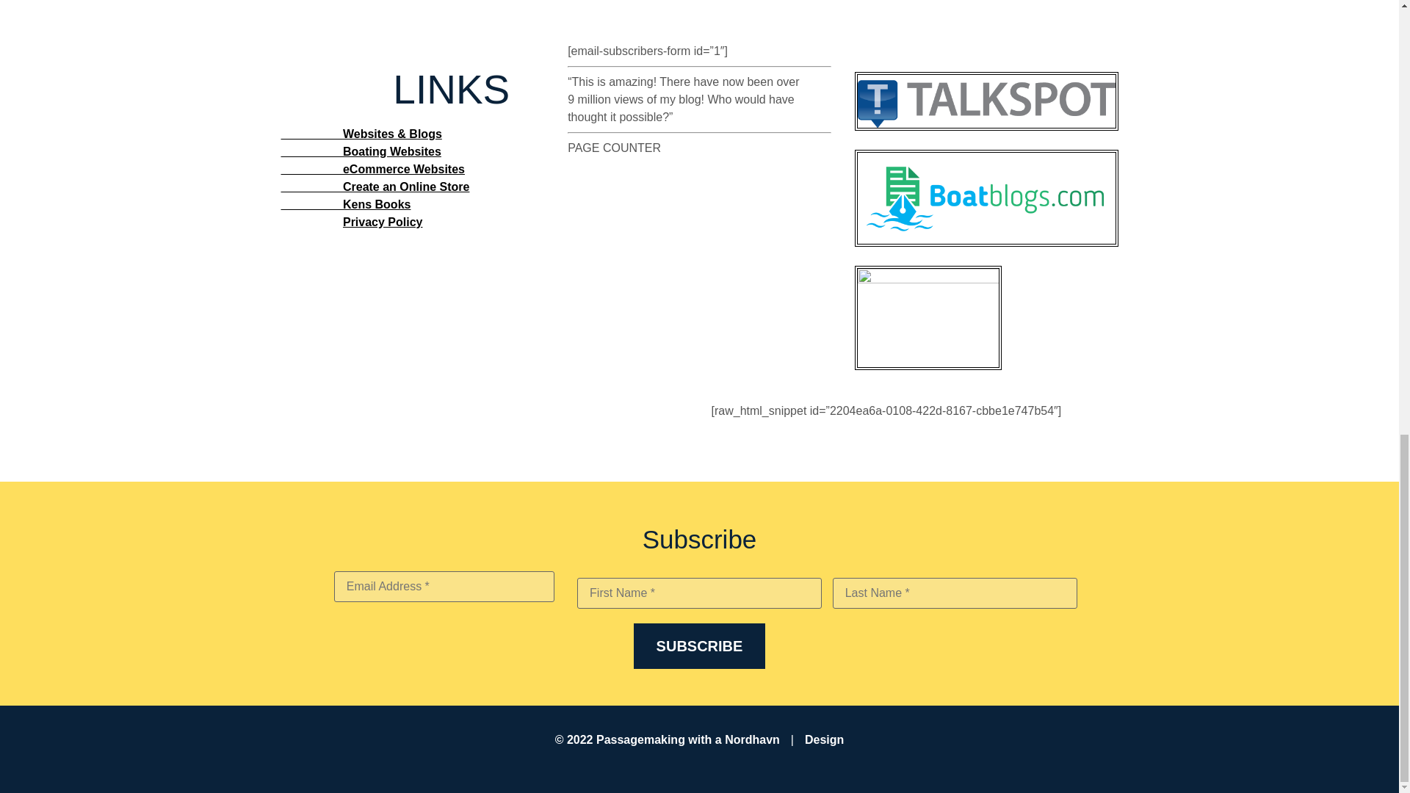 The width and height of the screenshot is (1410, 793). What do you see at coordinates (372, 169) in the screenshot?
I see `                   eCommerce Websites` at bounding box center [372, 169].